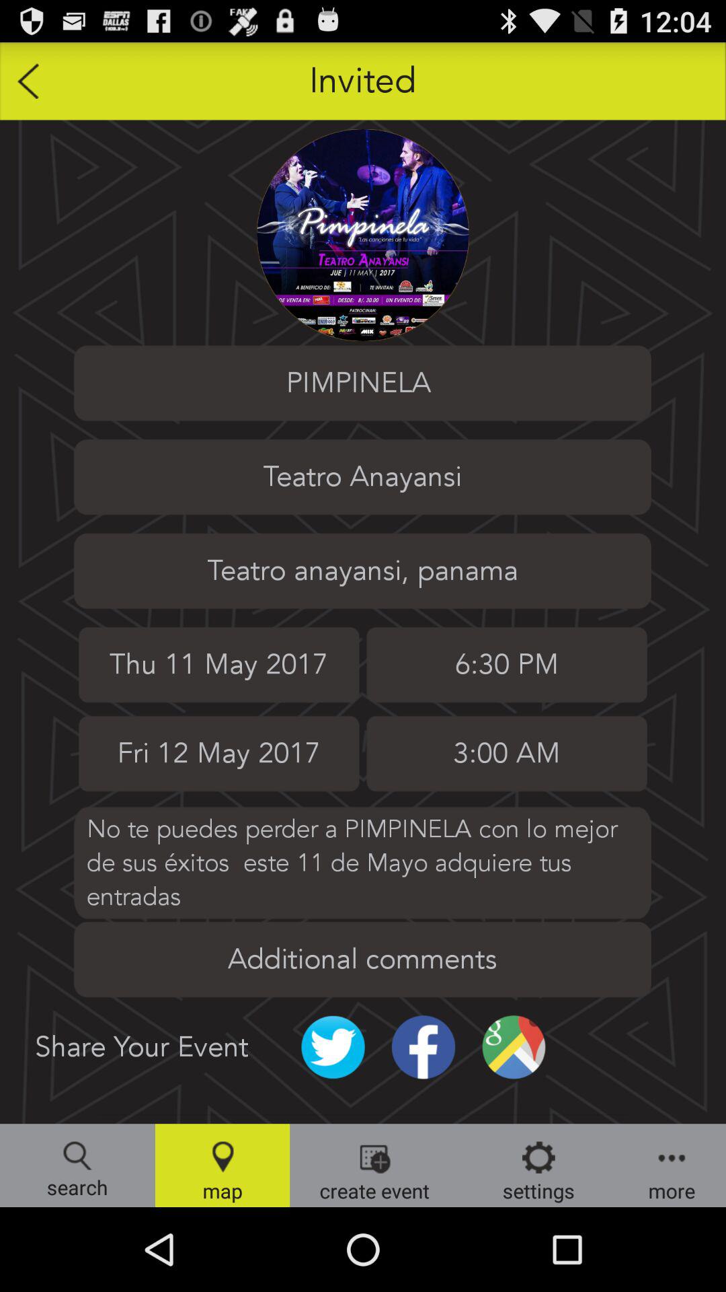  I want to click on click on the more option at the bottom right corner, so click(672, 1165).